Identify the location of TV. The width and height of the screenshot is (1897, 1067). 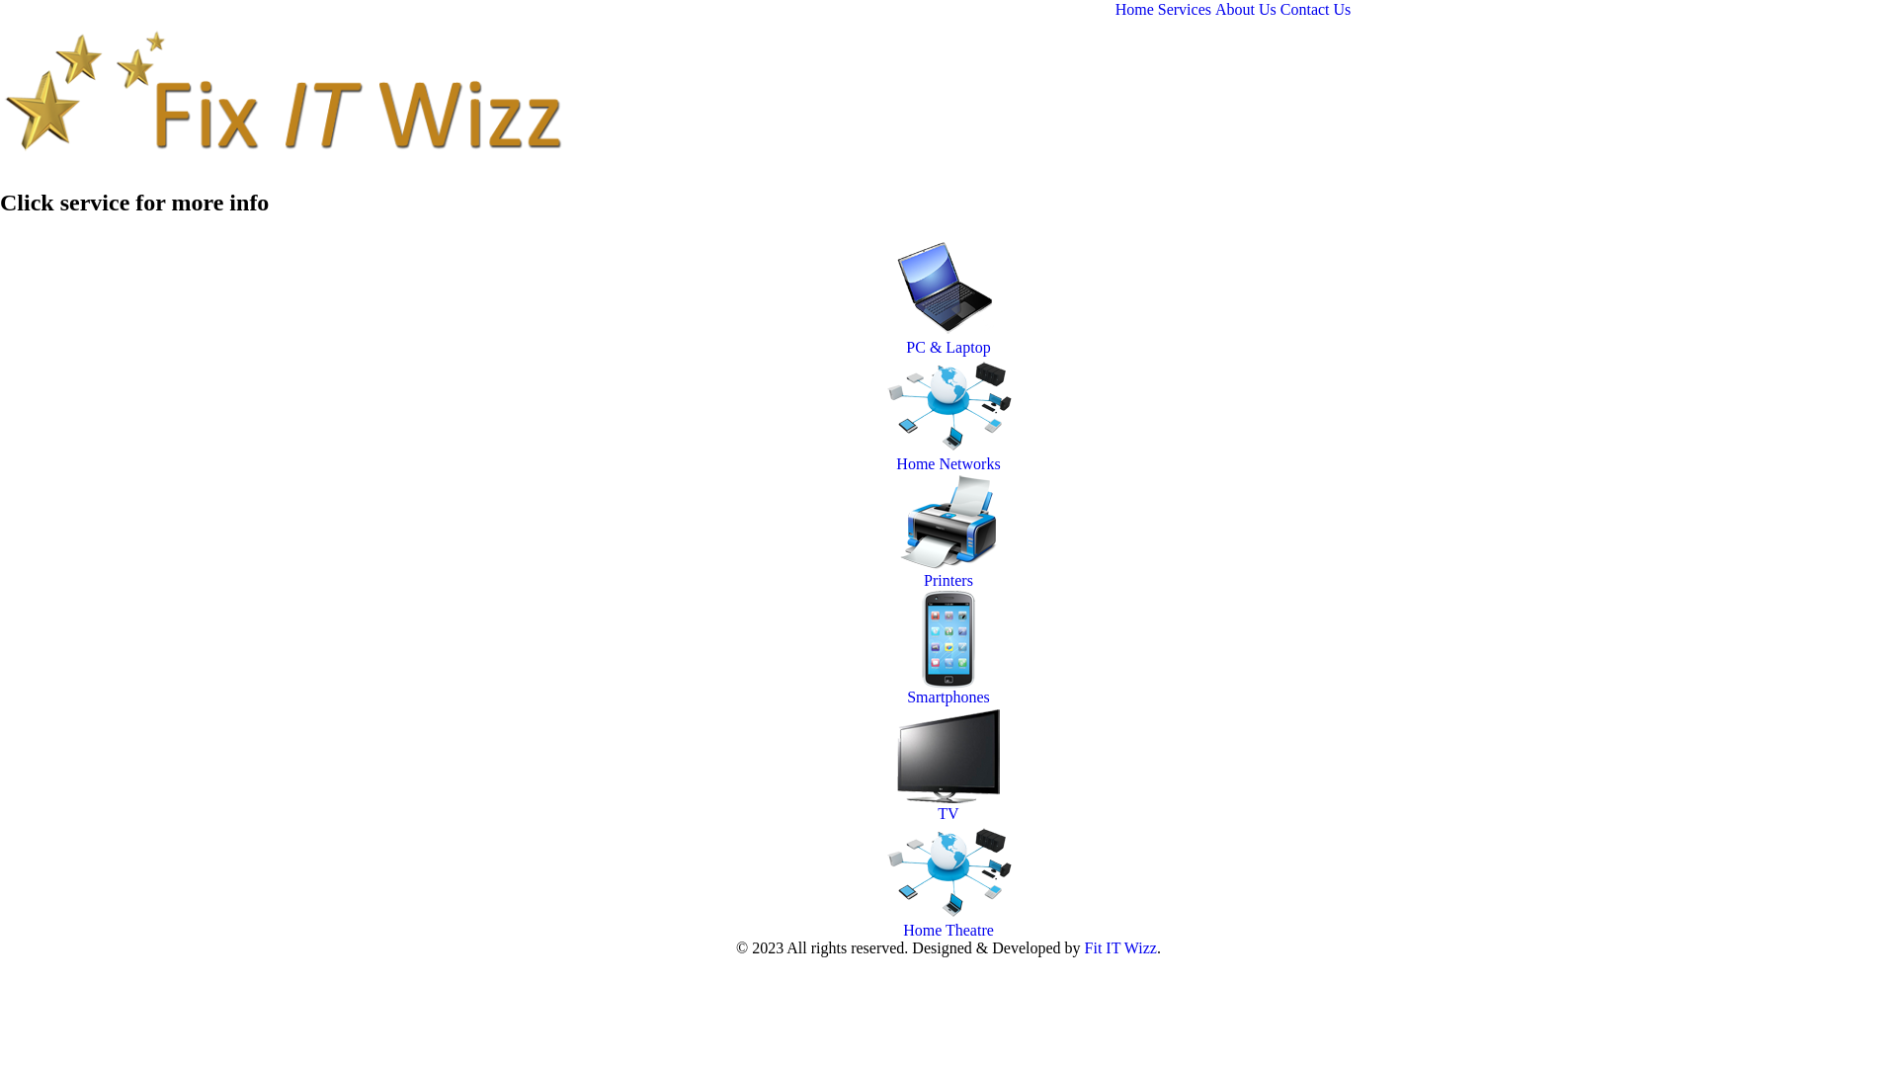
(948, 814).